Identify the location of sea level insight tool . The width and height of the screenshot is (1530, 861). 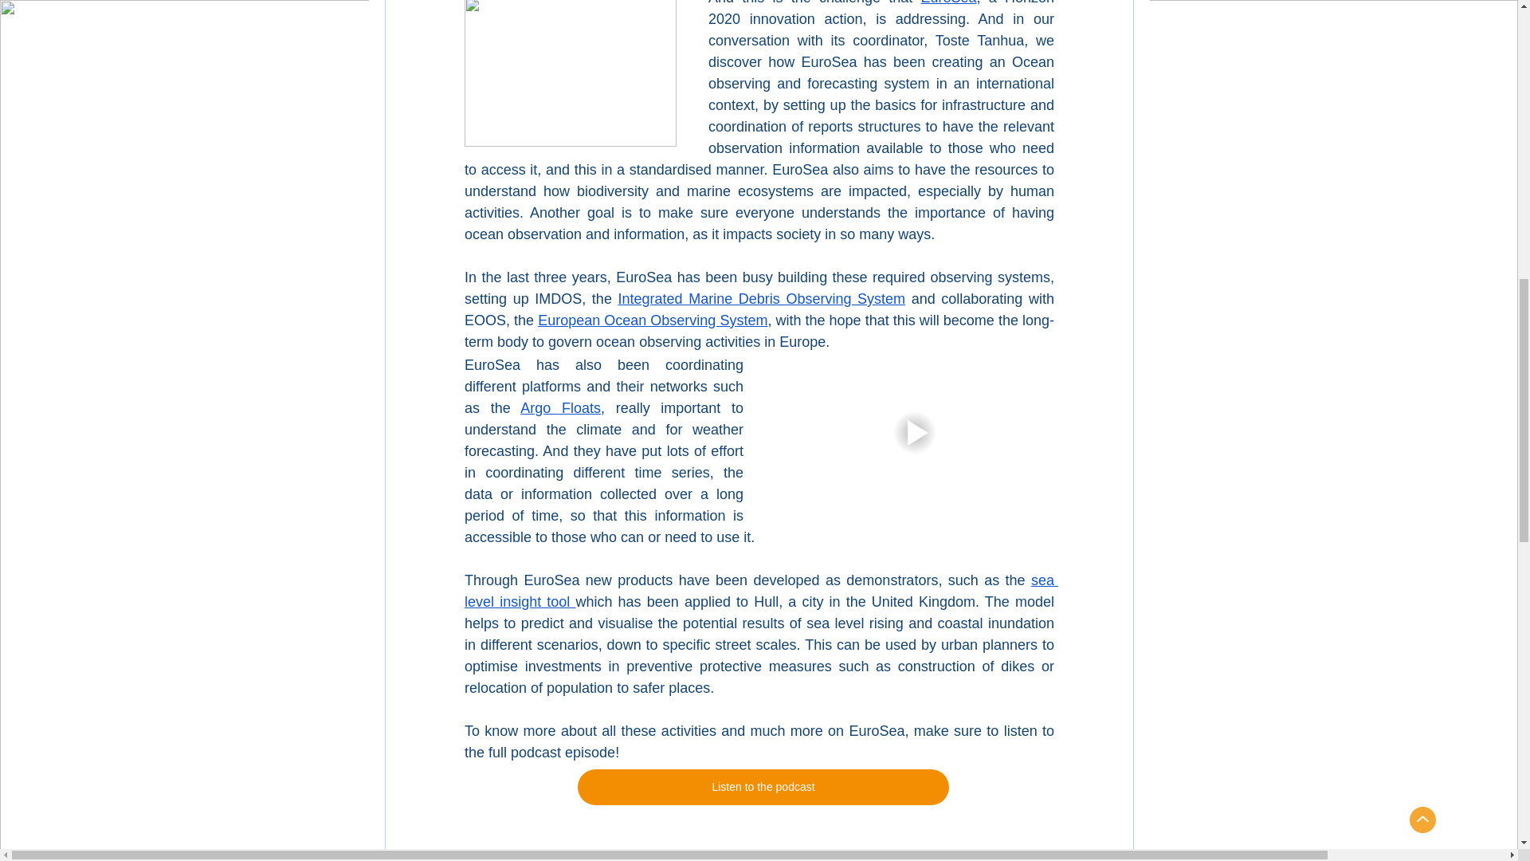
(760, 591).